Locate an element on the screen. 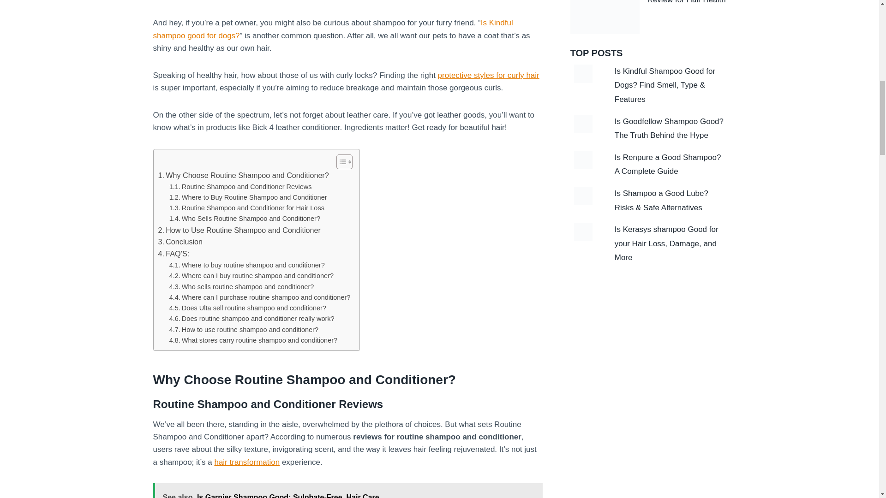 The width and height of the screenshot is (886, 498). What stores carry routine shampoo and conditioner? is located at coordinates (253, 340).